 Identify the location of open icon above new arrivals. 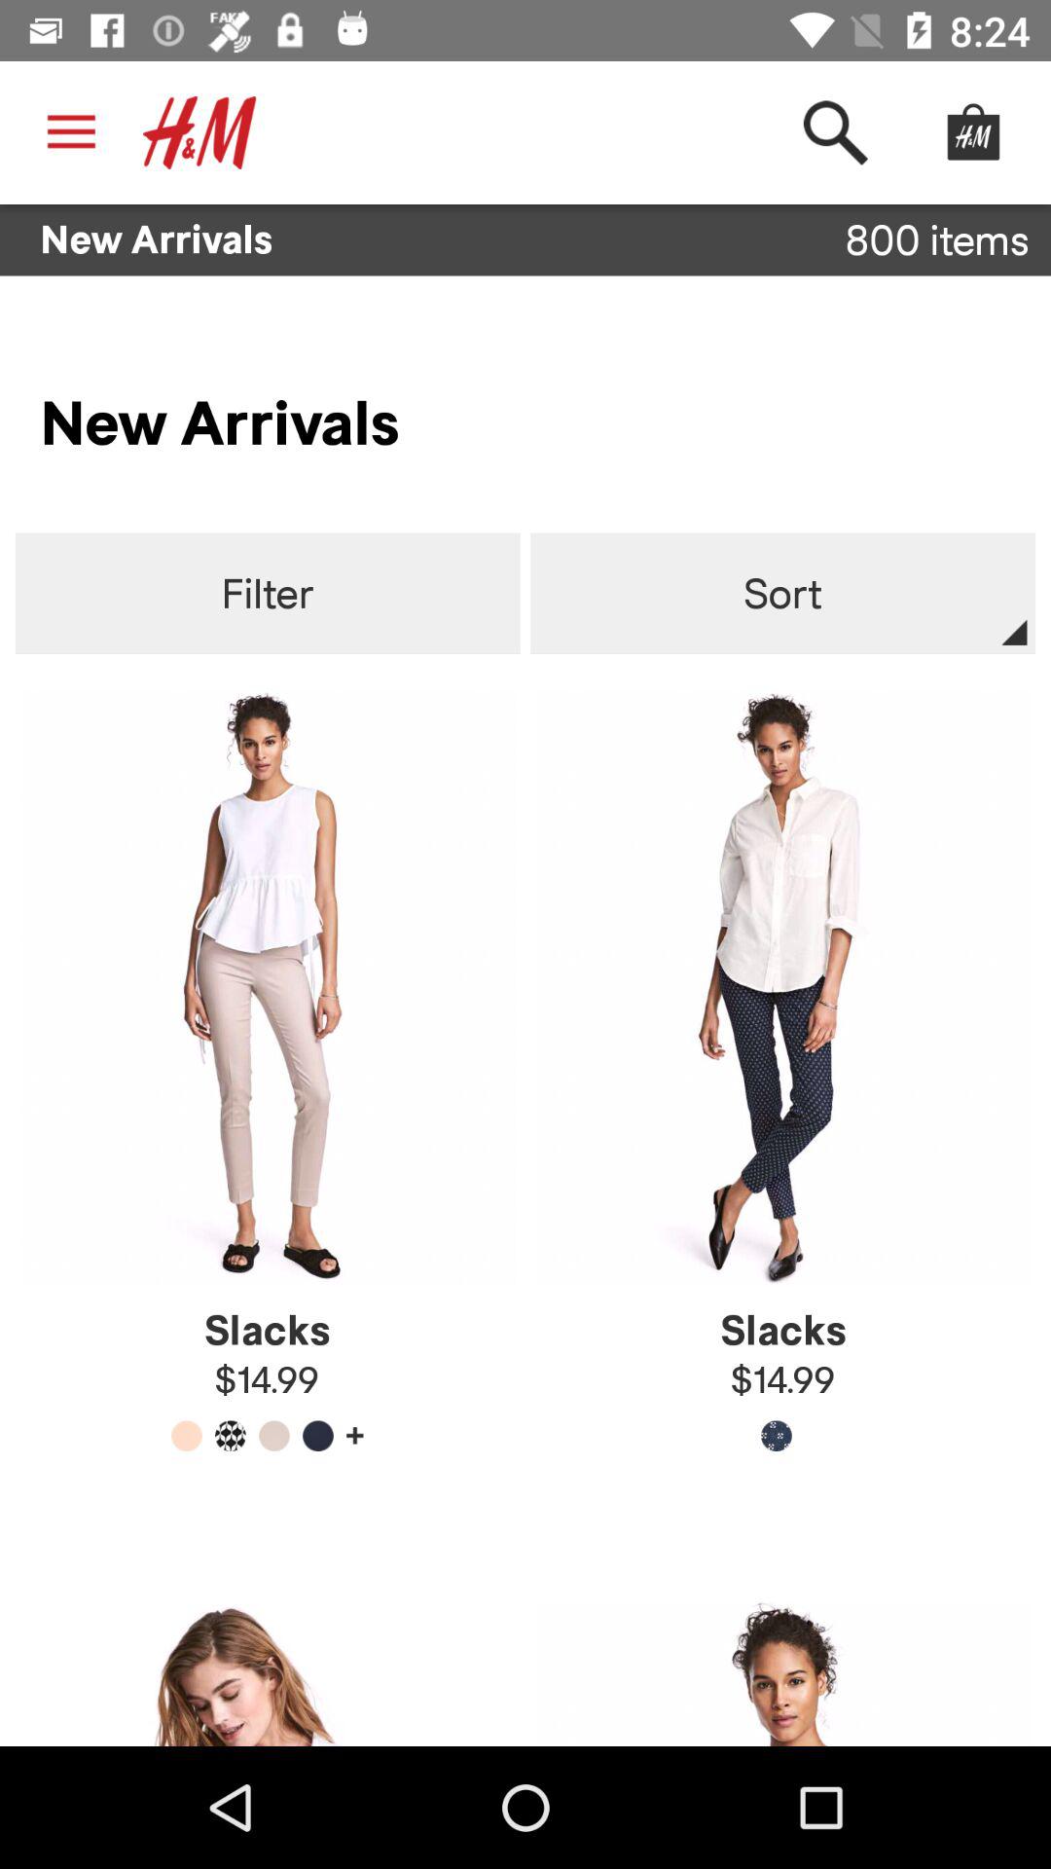
(199, 132).